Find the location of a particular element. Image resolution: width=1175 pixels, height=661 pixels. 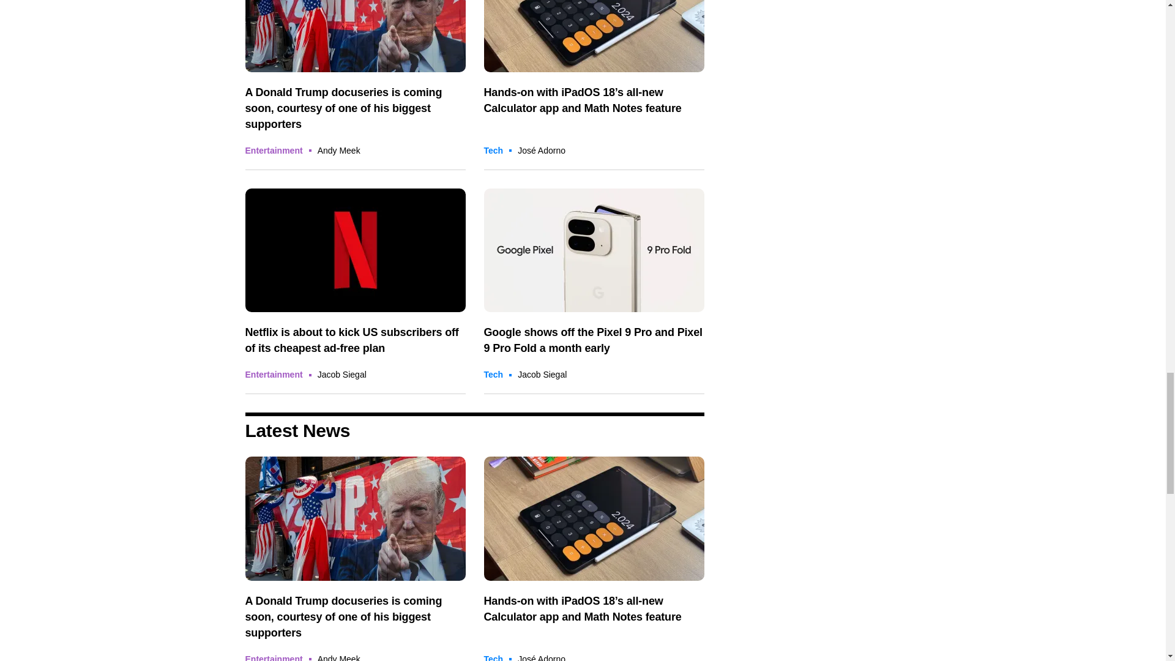

Trump is located at coordinates (355, 35).